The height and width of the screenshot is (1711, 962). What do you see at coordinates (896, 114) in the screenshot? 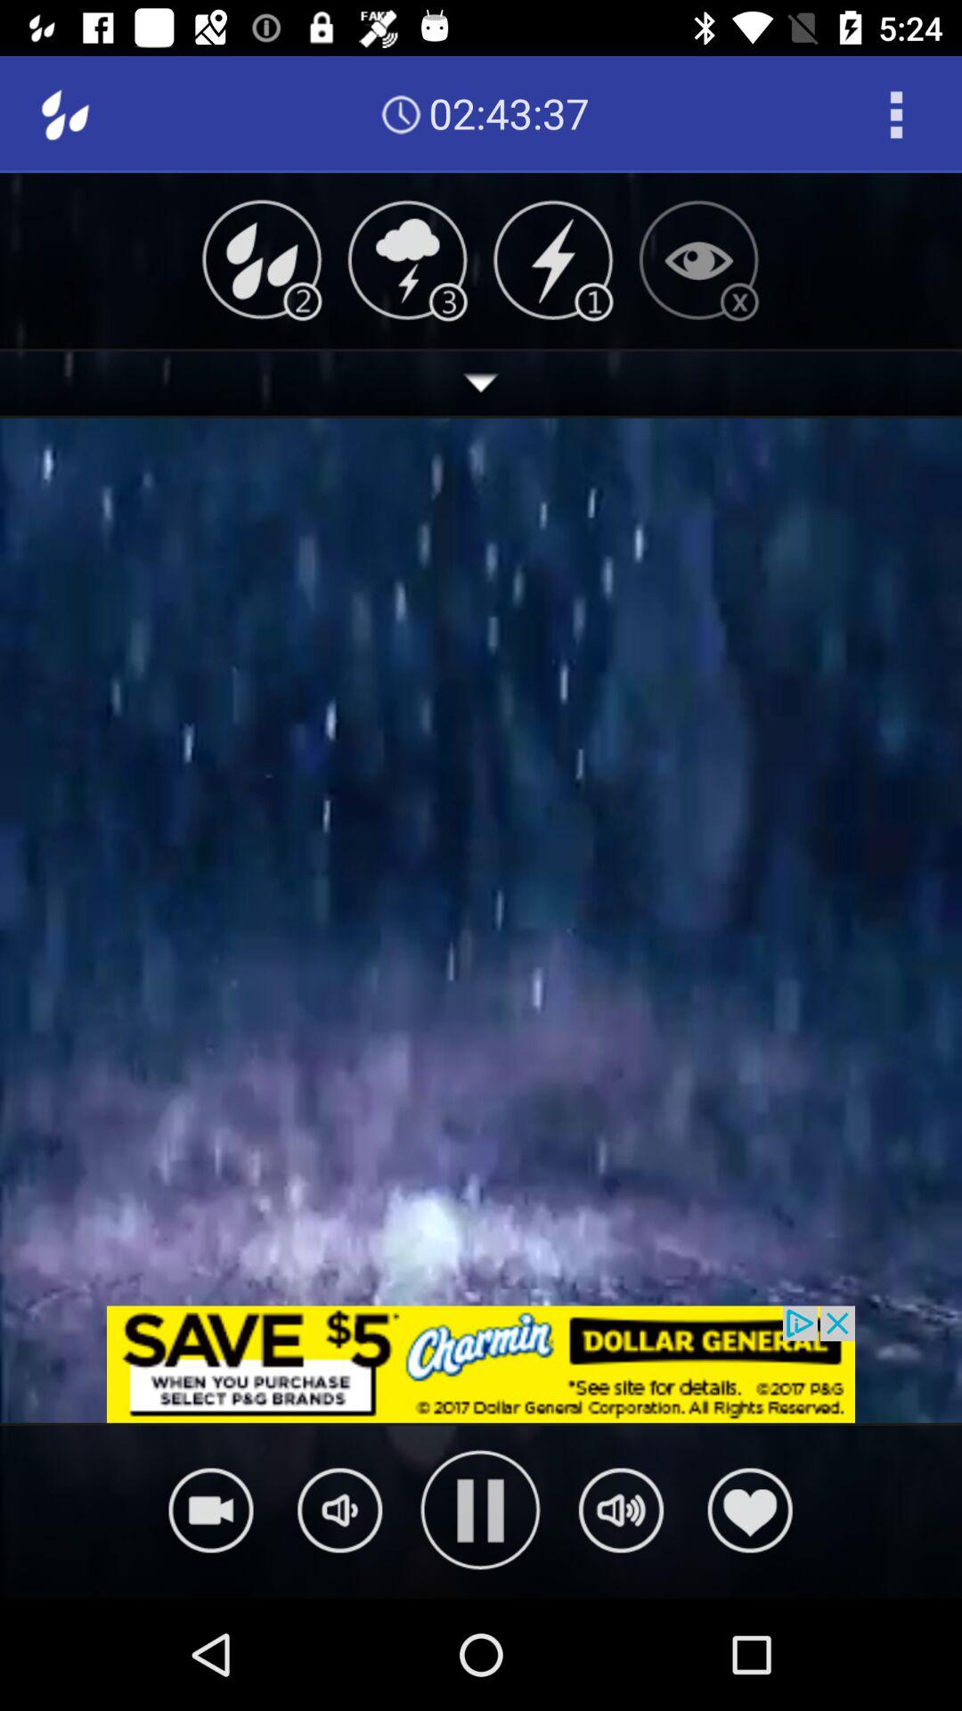
I see `open the options menu` at bounding box center [896, 114].